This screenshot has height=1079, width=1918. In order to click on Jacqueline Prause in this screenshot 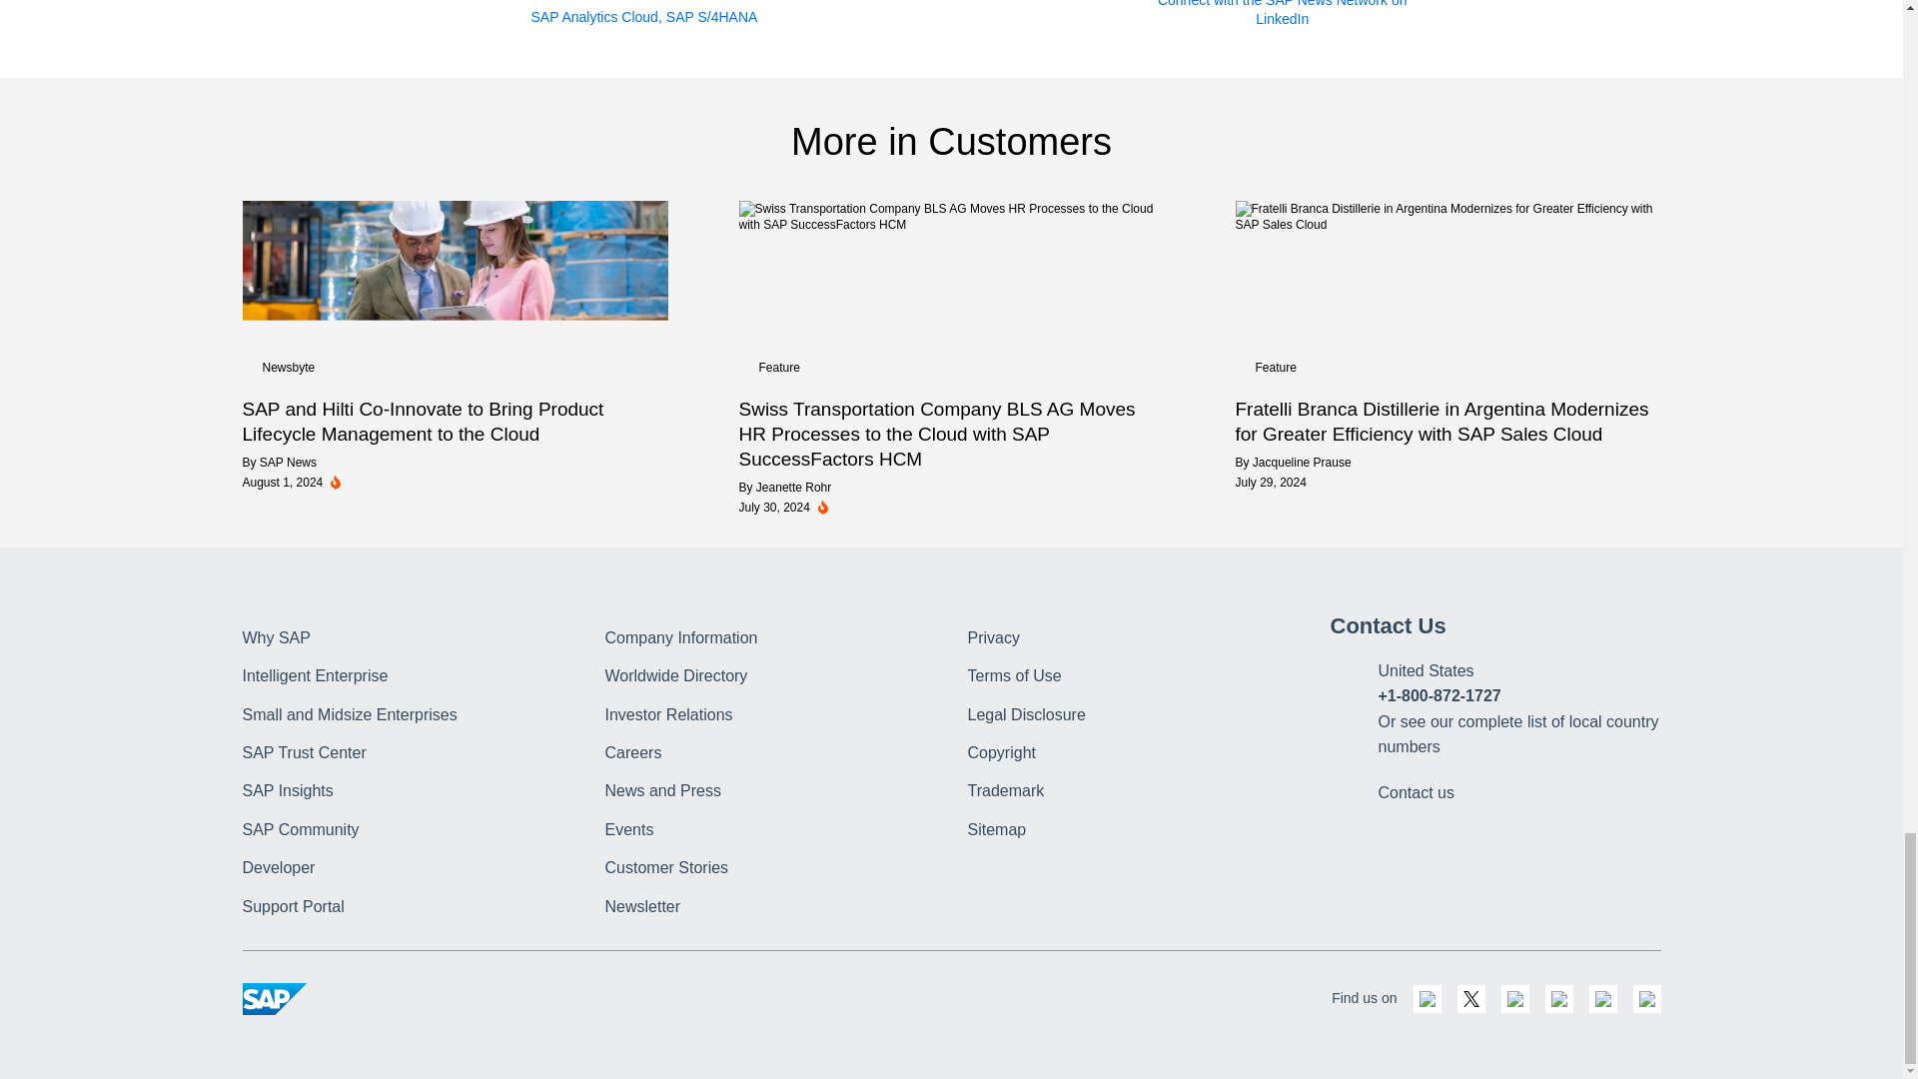, I will do `click(1302, 462)`.